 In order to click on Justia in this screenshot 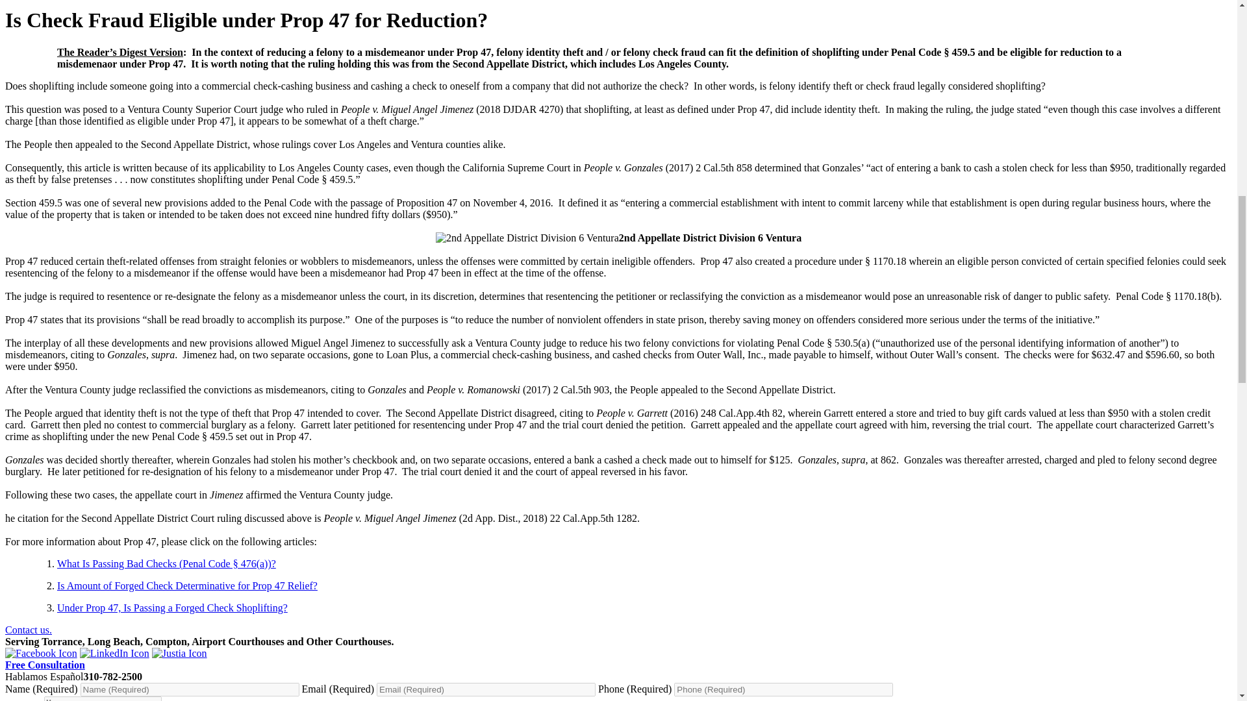, I will do `click(179, 653)`.